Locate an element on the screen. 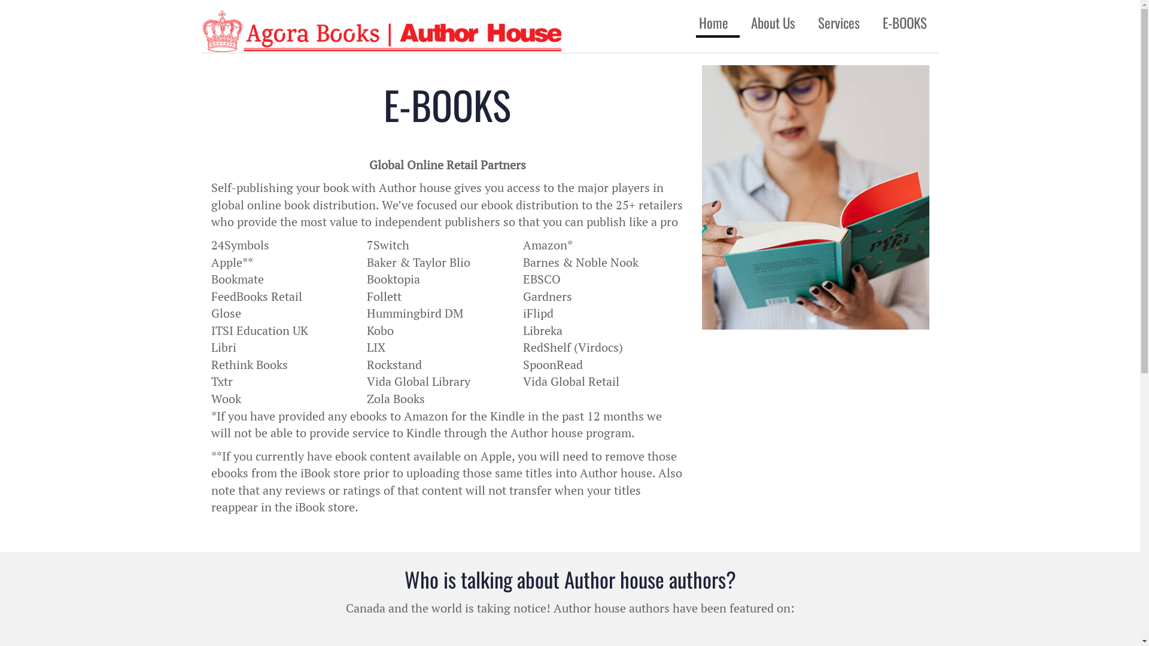 The height and width of the screenshot is (646, 1149). E-BOOKS is located at coordinates (905, 23).